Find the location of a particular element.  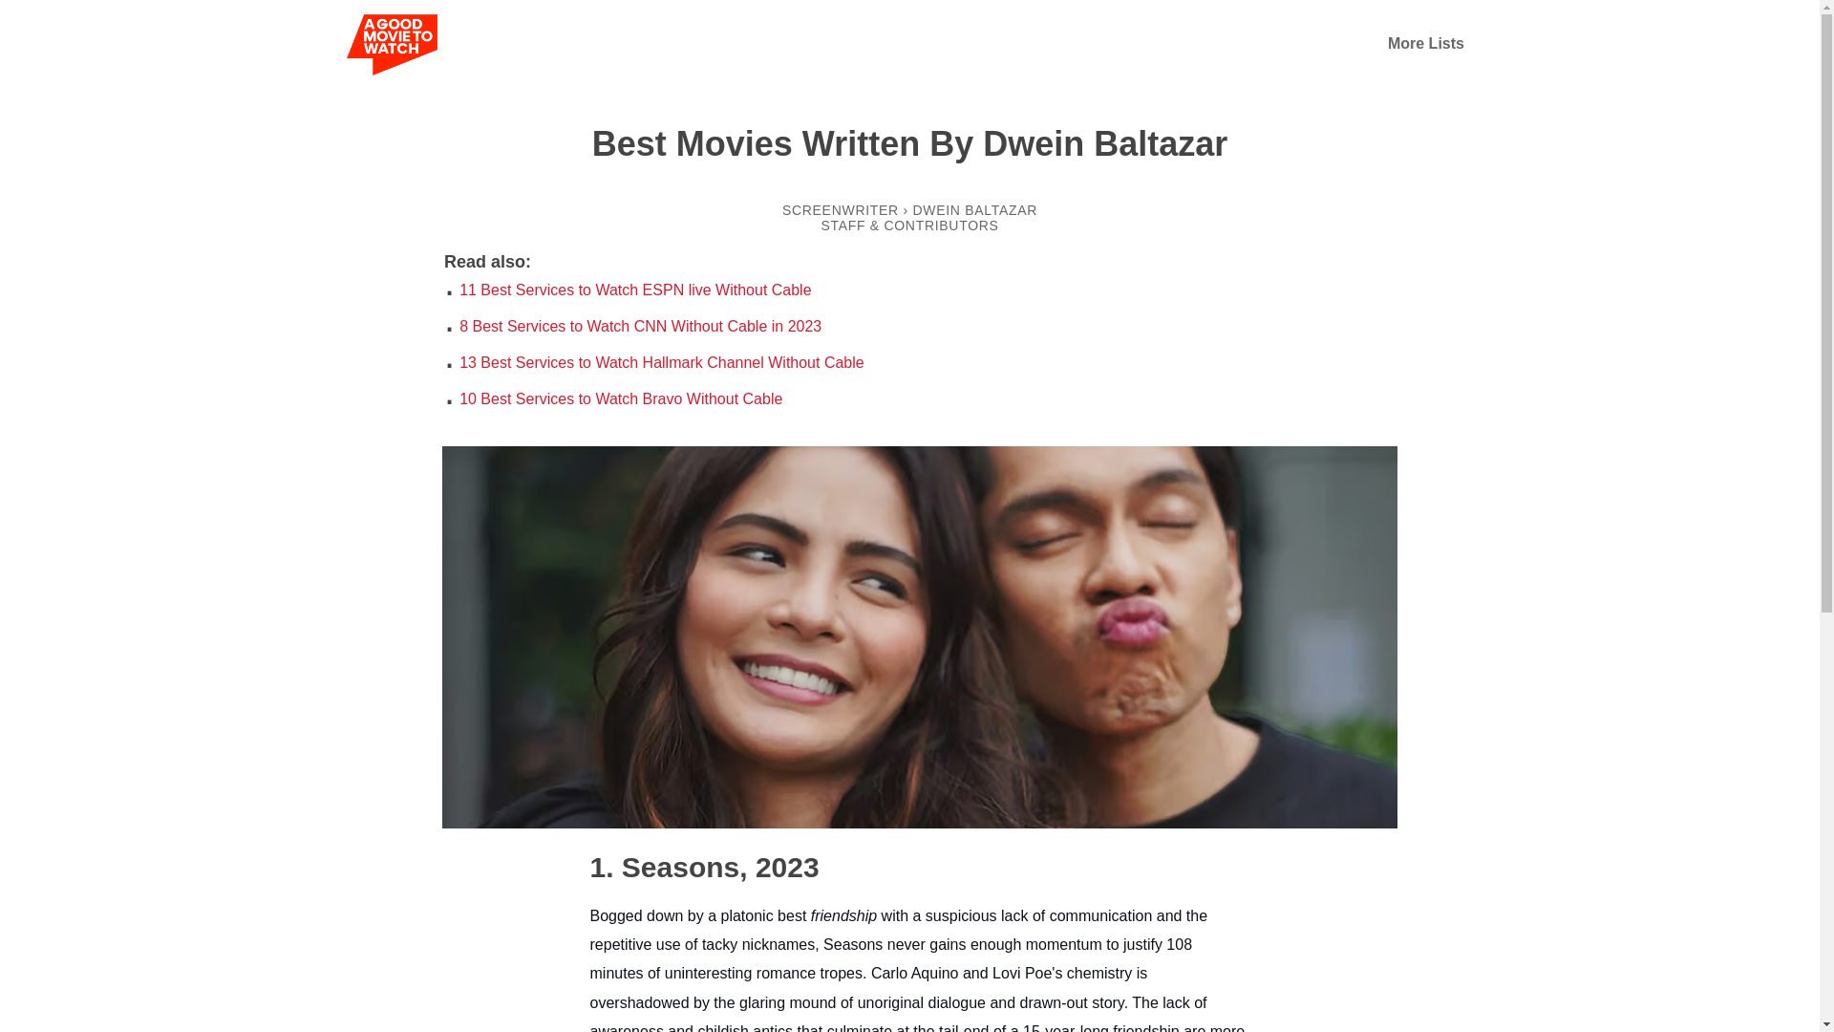

More Lists is located at coordinates (1425, 43).